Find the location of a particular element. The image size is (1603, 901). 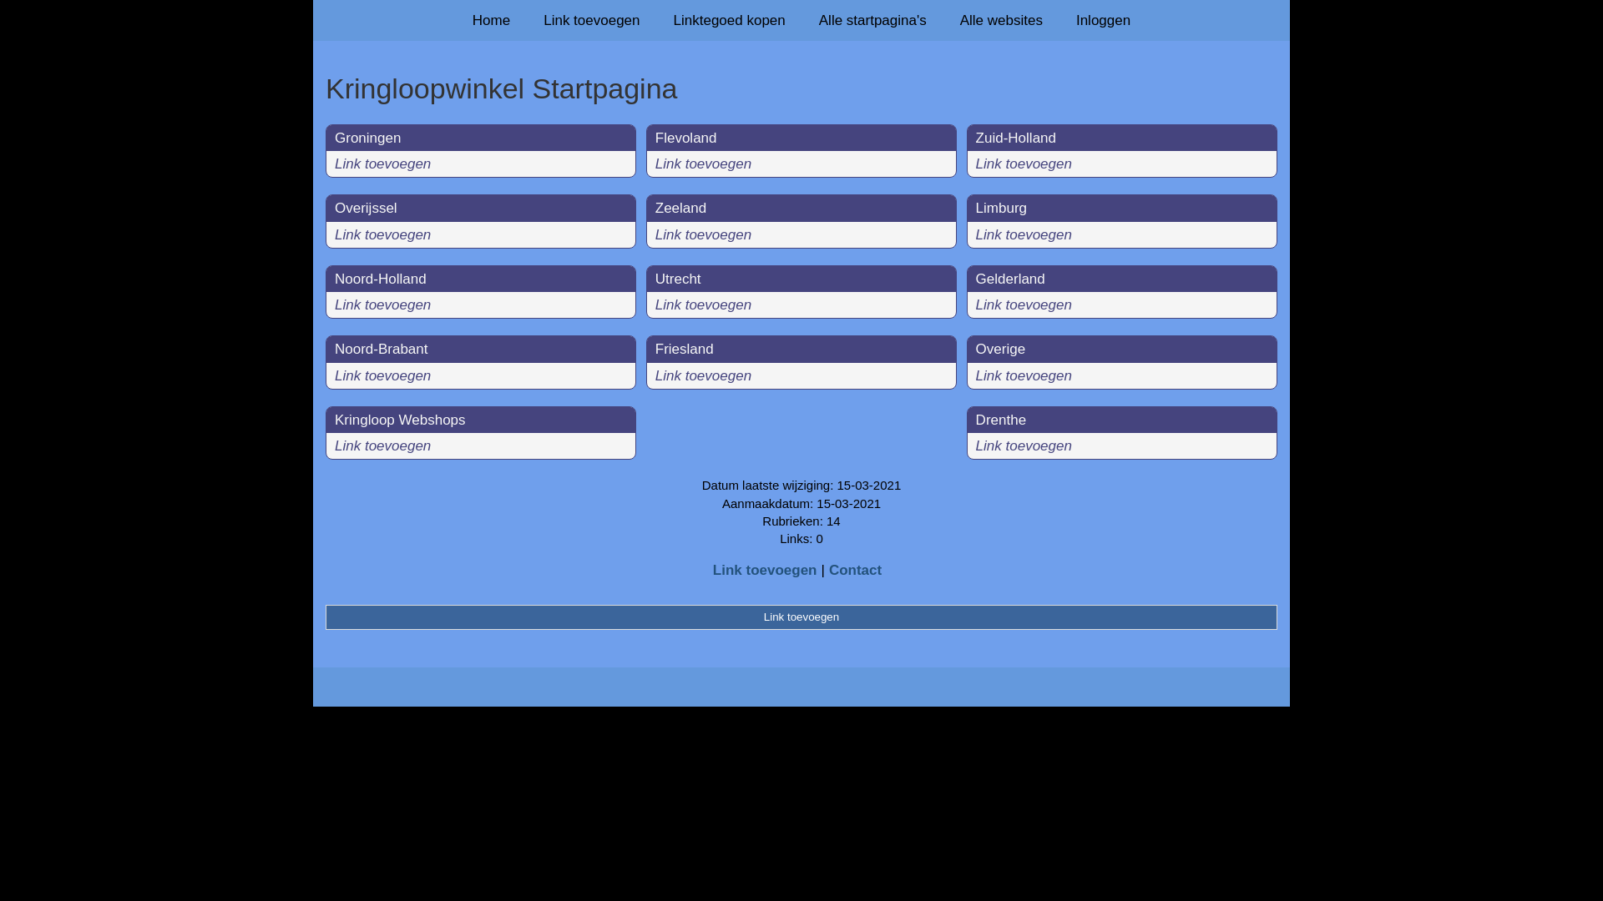

Link toevoegen is located at coordinates (591, 20).